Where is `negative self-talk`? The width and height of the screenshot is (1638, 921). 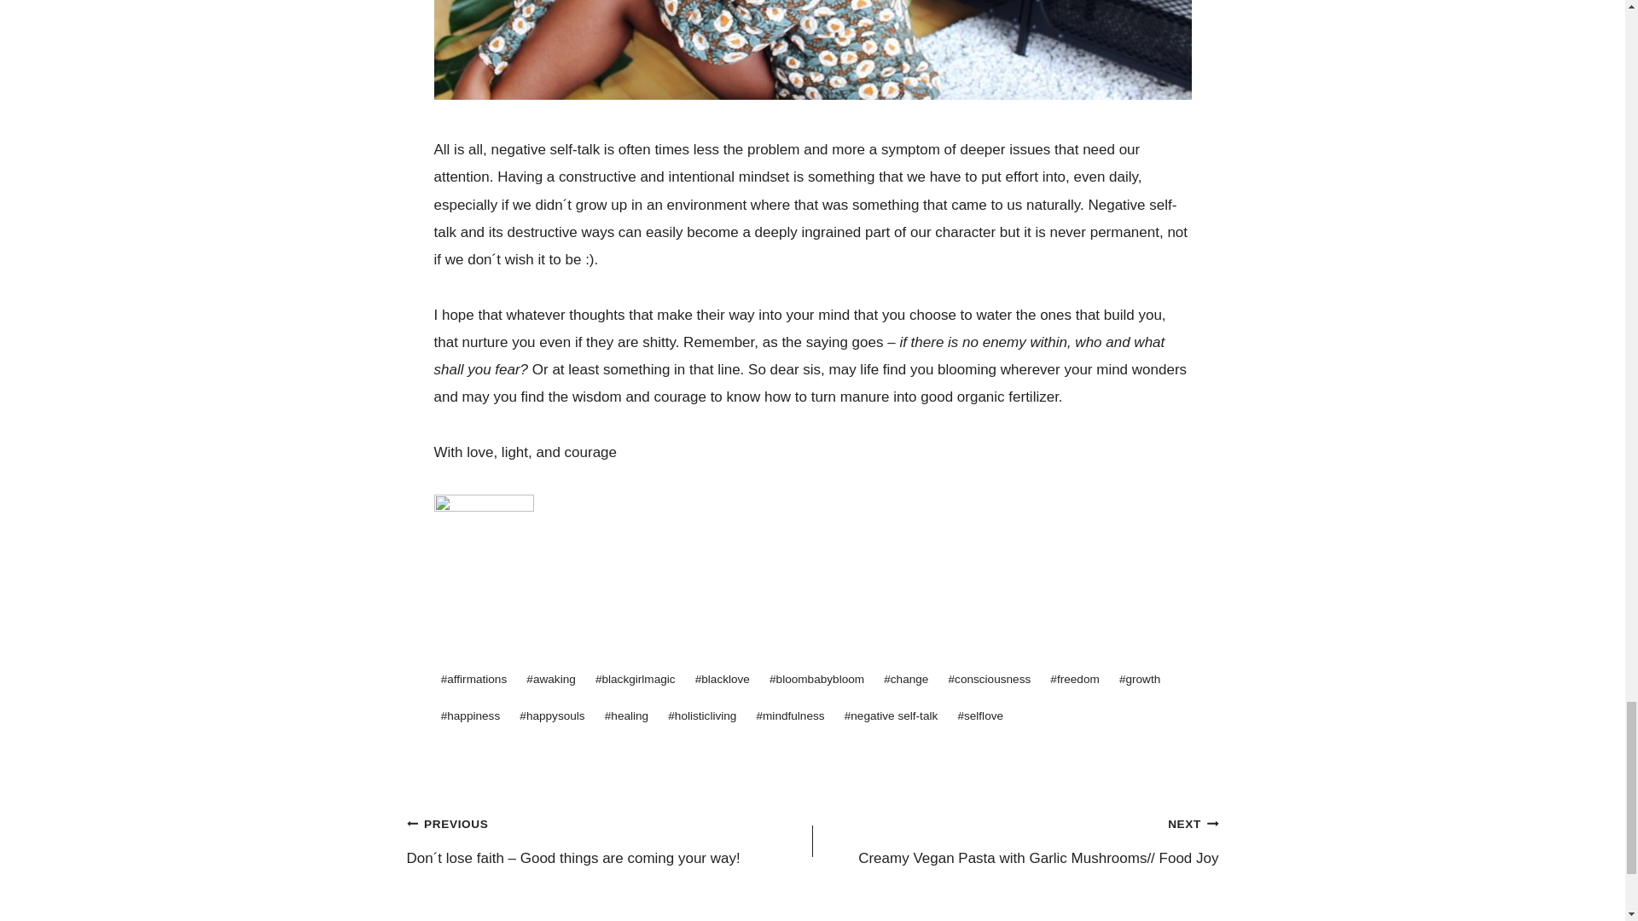
negative self-talk is located at coordinates (891, 716).